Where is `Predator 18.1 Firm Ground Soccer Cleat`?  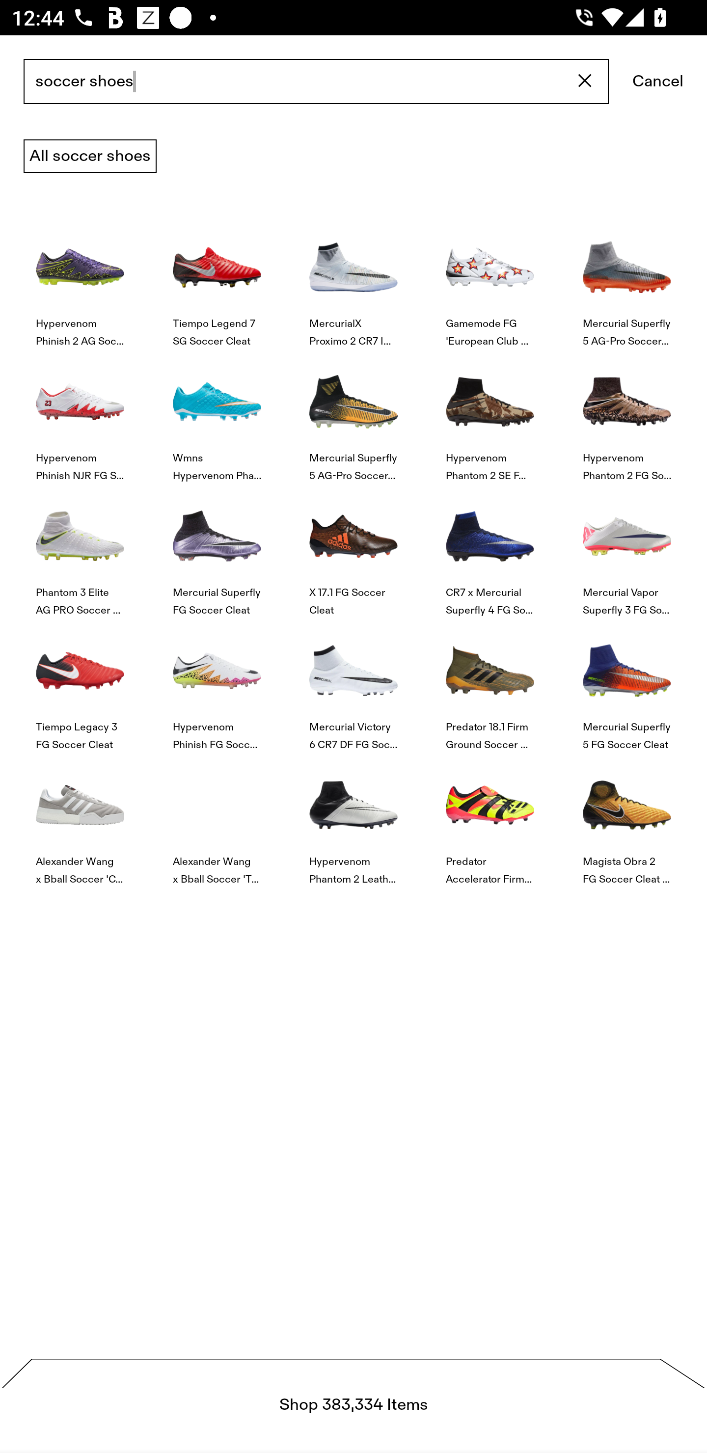
Predator 18.1 Firm Ground Soccer Cleat is located at coordinates (490, 685).